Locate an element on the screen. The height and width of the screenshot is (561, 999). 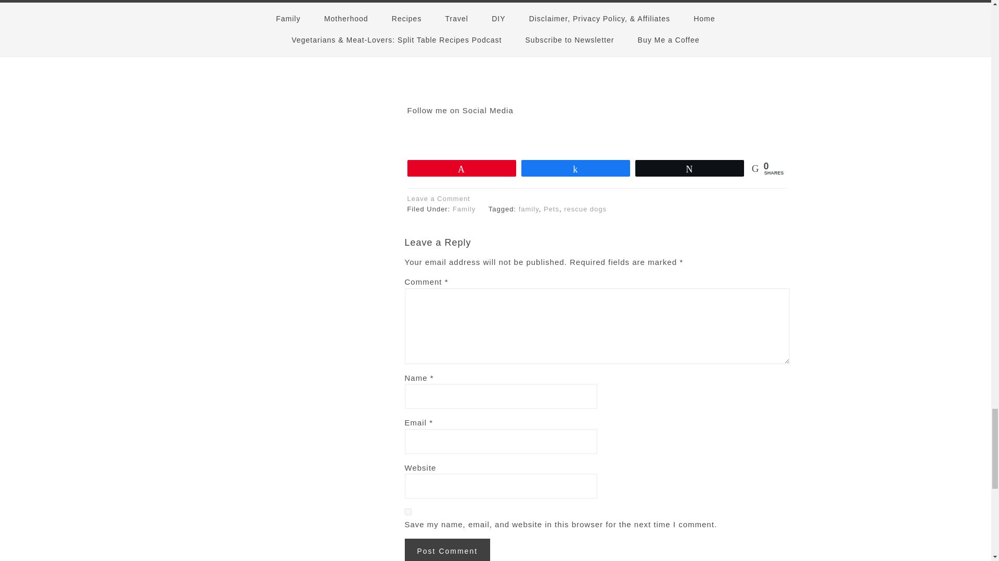
Leave a Comment is located at coordinates (438, 198).